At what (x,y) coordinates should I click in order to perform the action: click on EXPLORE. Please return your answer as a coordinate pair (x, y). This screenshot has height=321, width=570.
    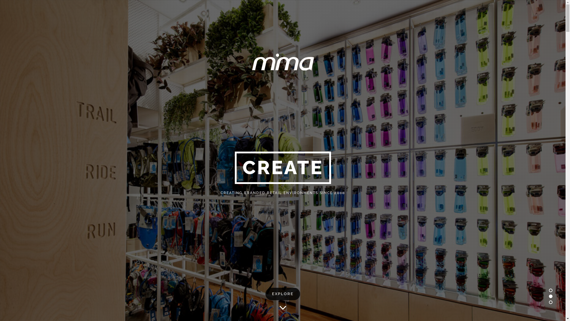
    Looking at the image, I should click on (283, 294).